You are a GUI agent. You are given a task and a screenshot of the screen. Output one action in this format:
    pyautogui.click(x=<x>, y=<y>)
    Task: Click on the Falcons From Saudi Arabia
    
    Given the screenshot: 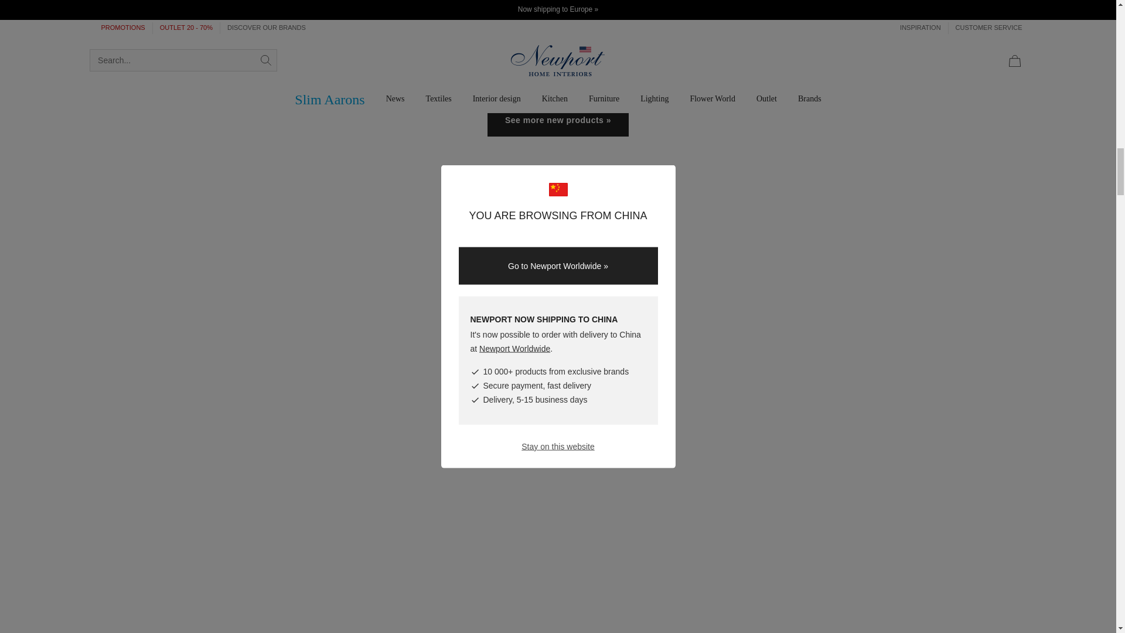 What is the action you would take?
    pyautogui.click(x=212, y=30)
    